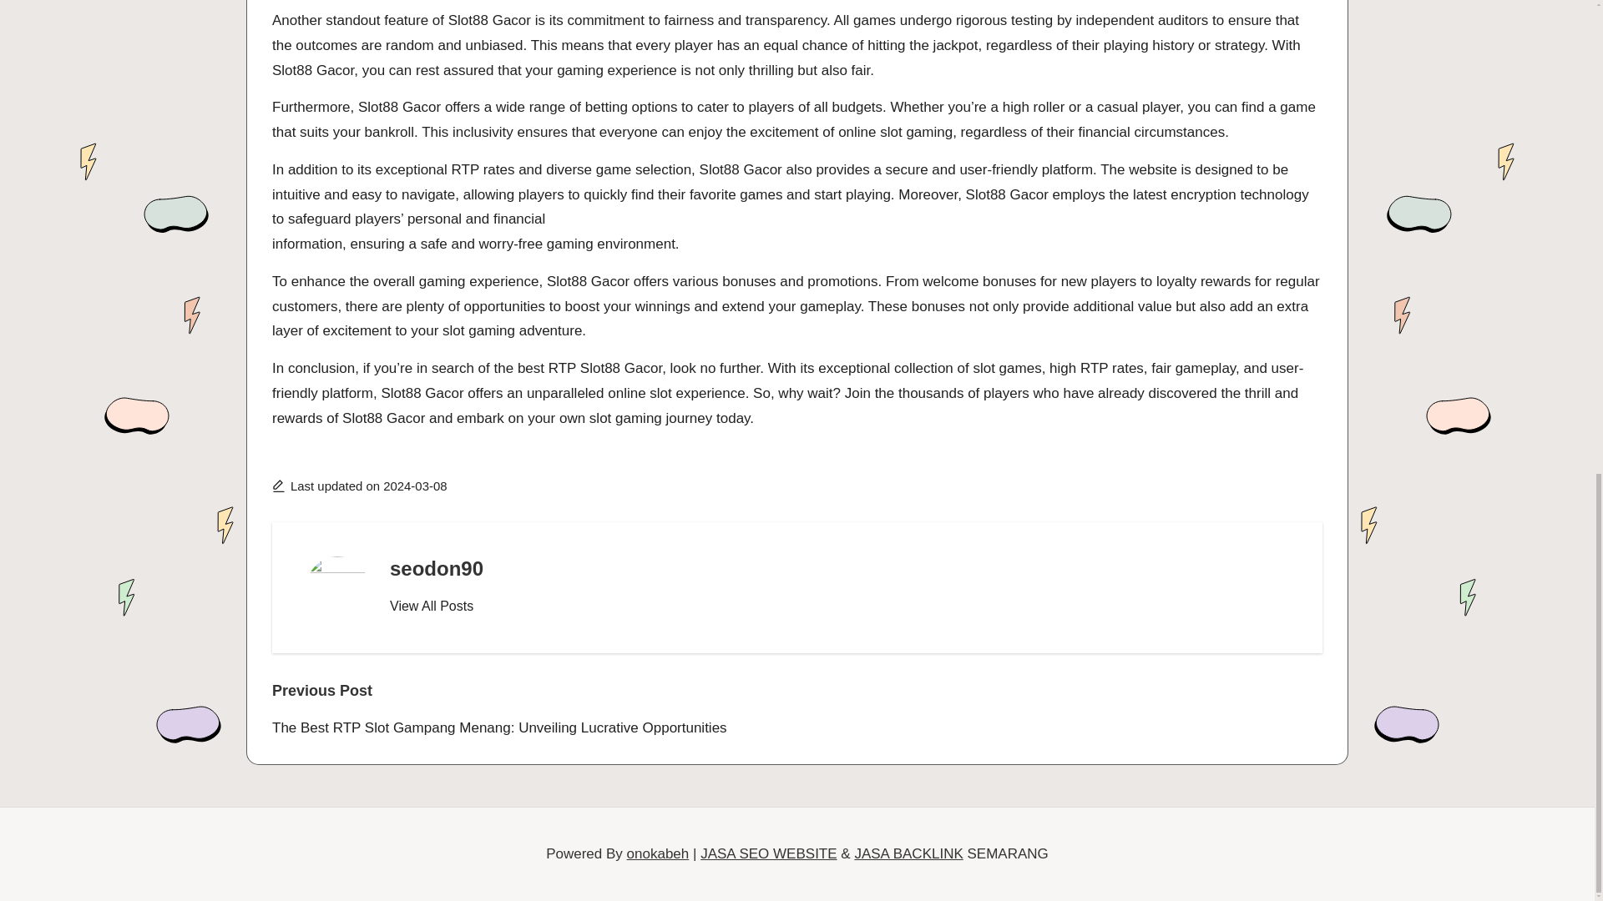 Image resolution: width=1603 pixels, height=901 pixels. I want to click on onokabeh, so click(658, 853).